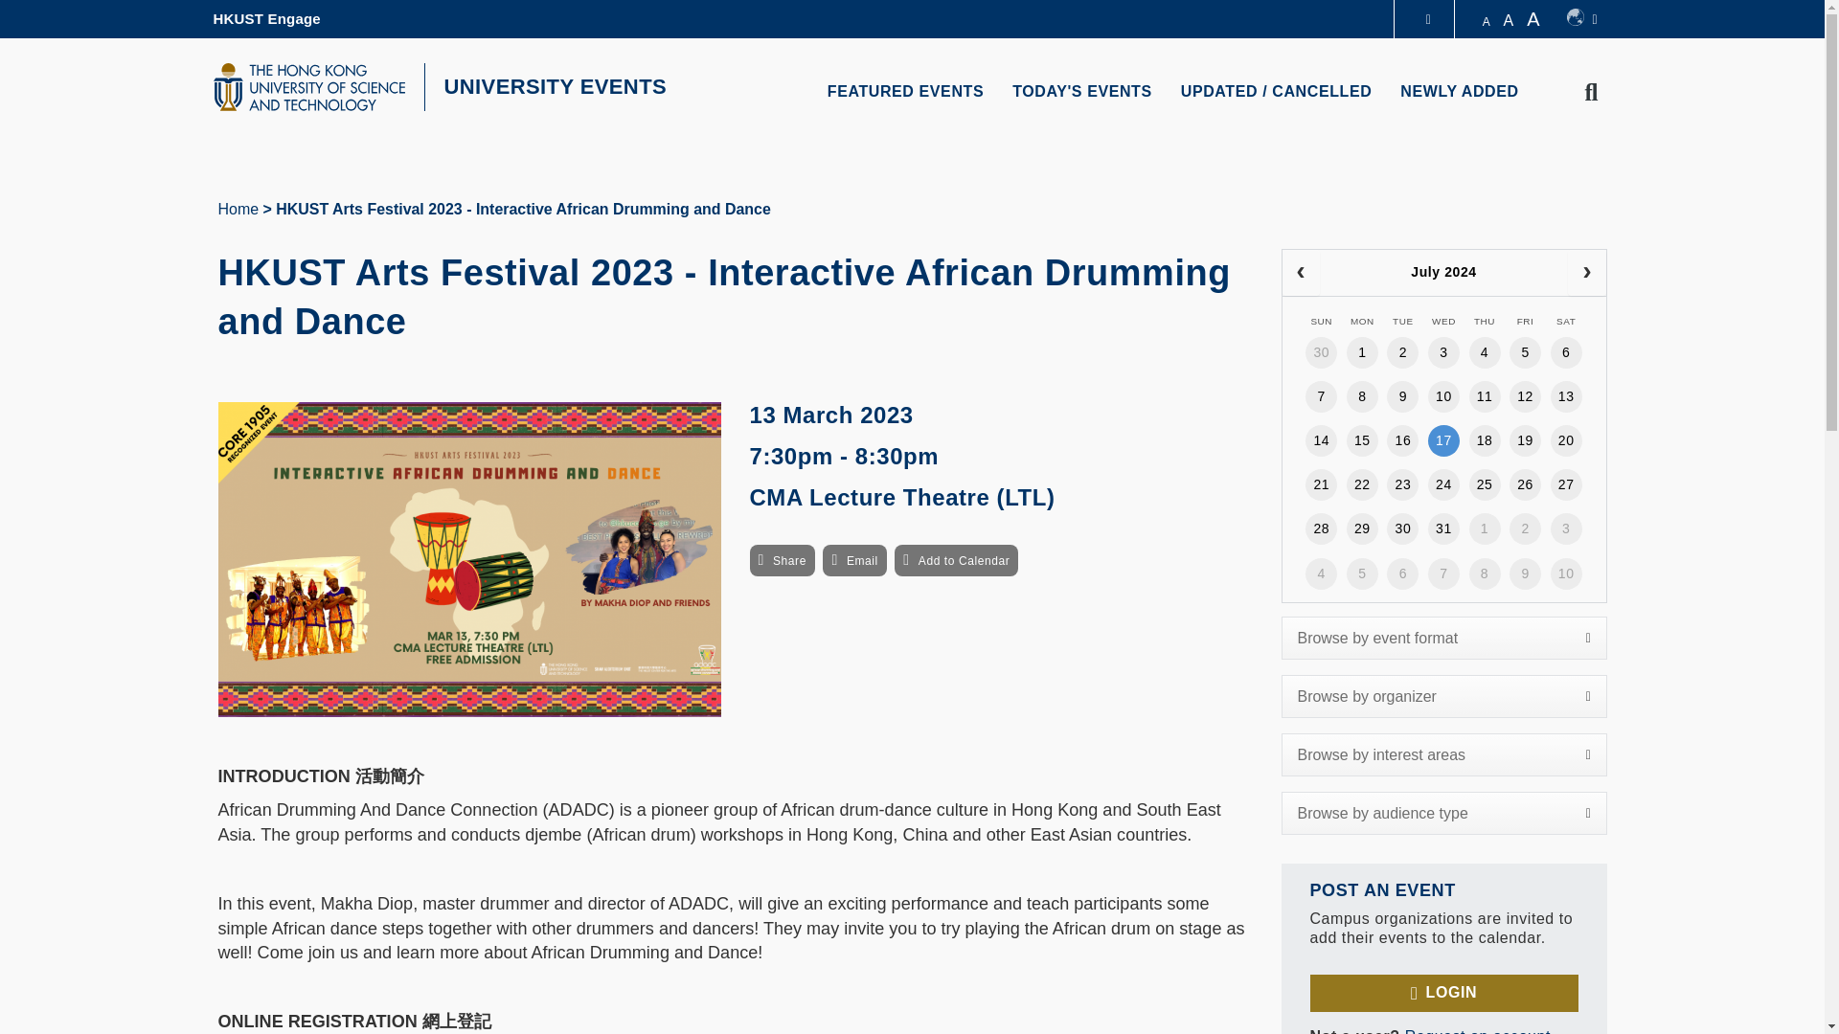  Describe the element at coordinates (1508, 20) in the screenshot. I see `A` at that location.